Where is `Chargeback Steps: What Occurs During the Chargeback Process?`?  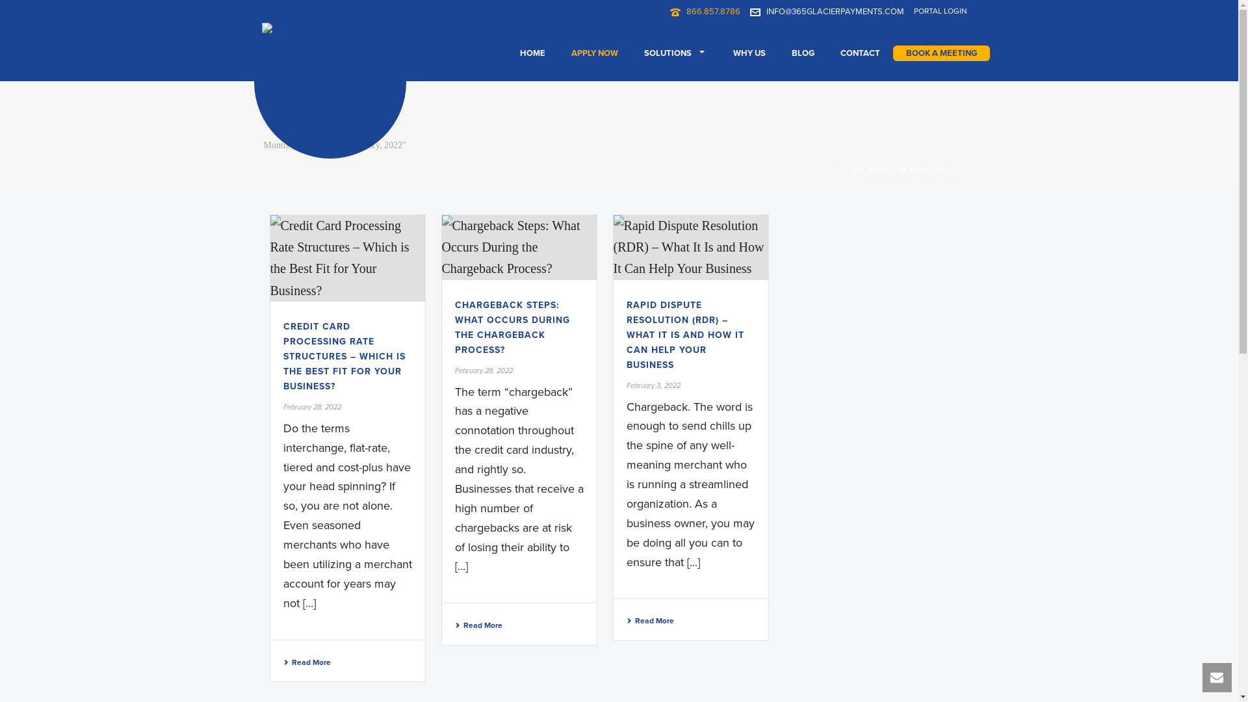 Chargeback Steps: What Occurs During the Chargeback Process? is located at coordinates (519, 248).